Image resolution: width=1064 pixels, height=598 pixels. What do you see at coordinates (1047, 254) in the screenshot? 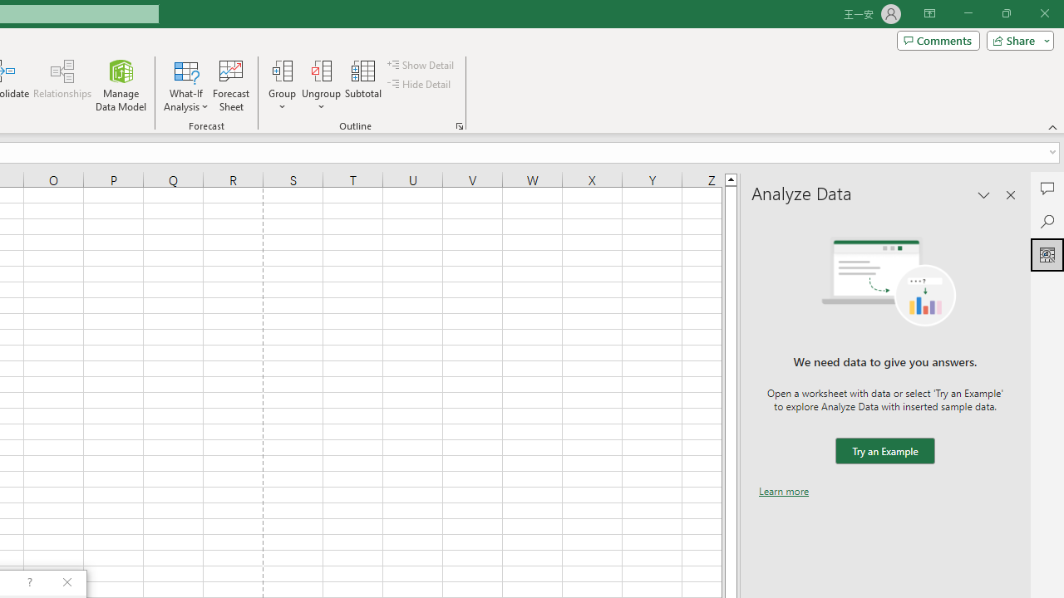
I see `Analyze Data` at bounding box center [1047, 254].